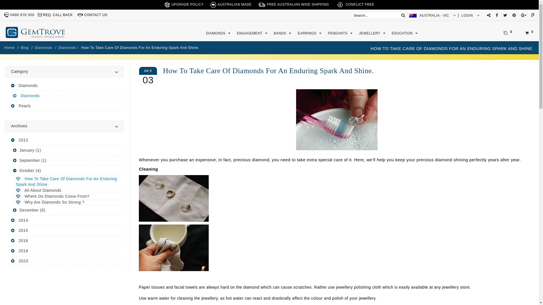  What do you see at coordinates (373, 33) in the screenshot?
I see `JEWELLERY` at bounding box center [373, 33].